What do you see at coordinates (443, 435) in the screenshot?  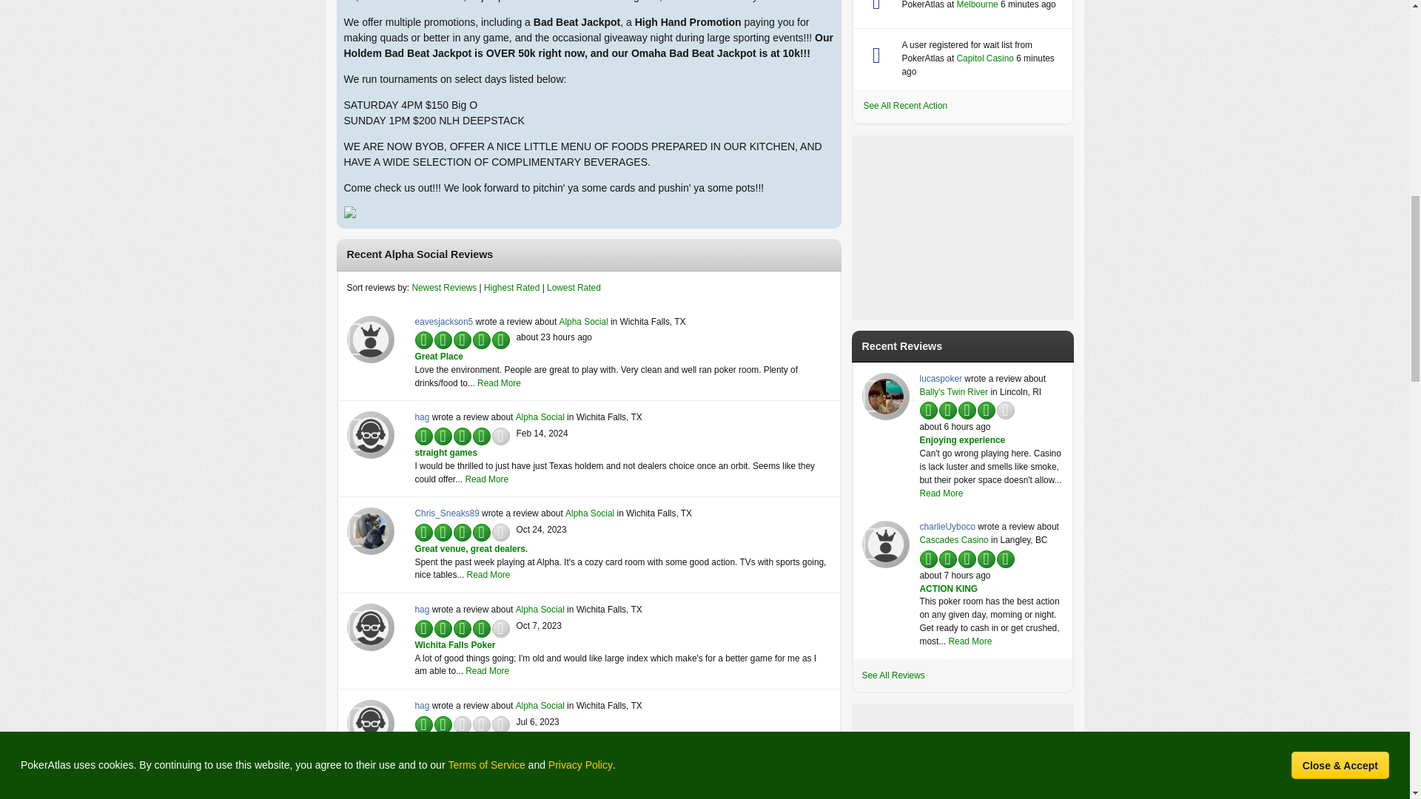 I see `4` at bounding box center [443, 435].